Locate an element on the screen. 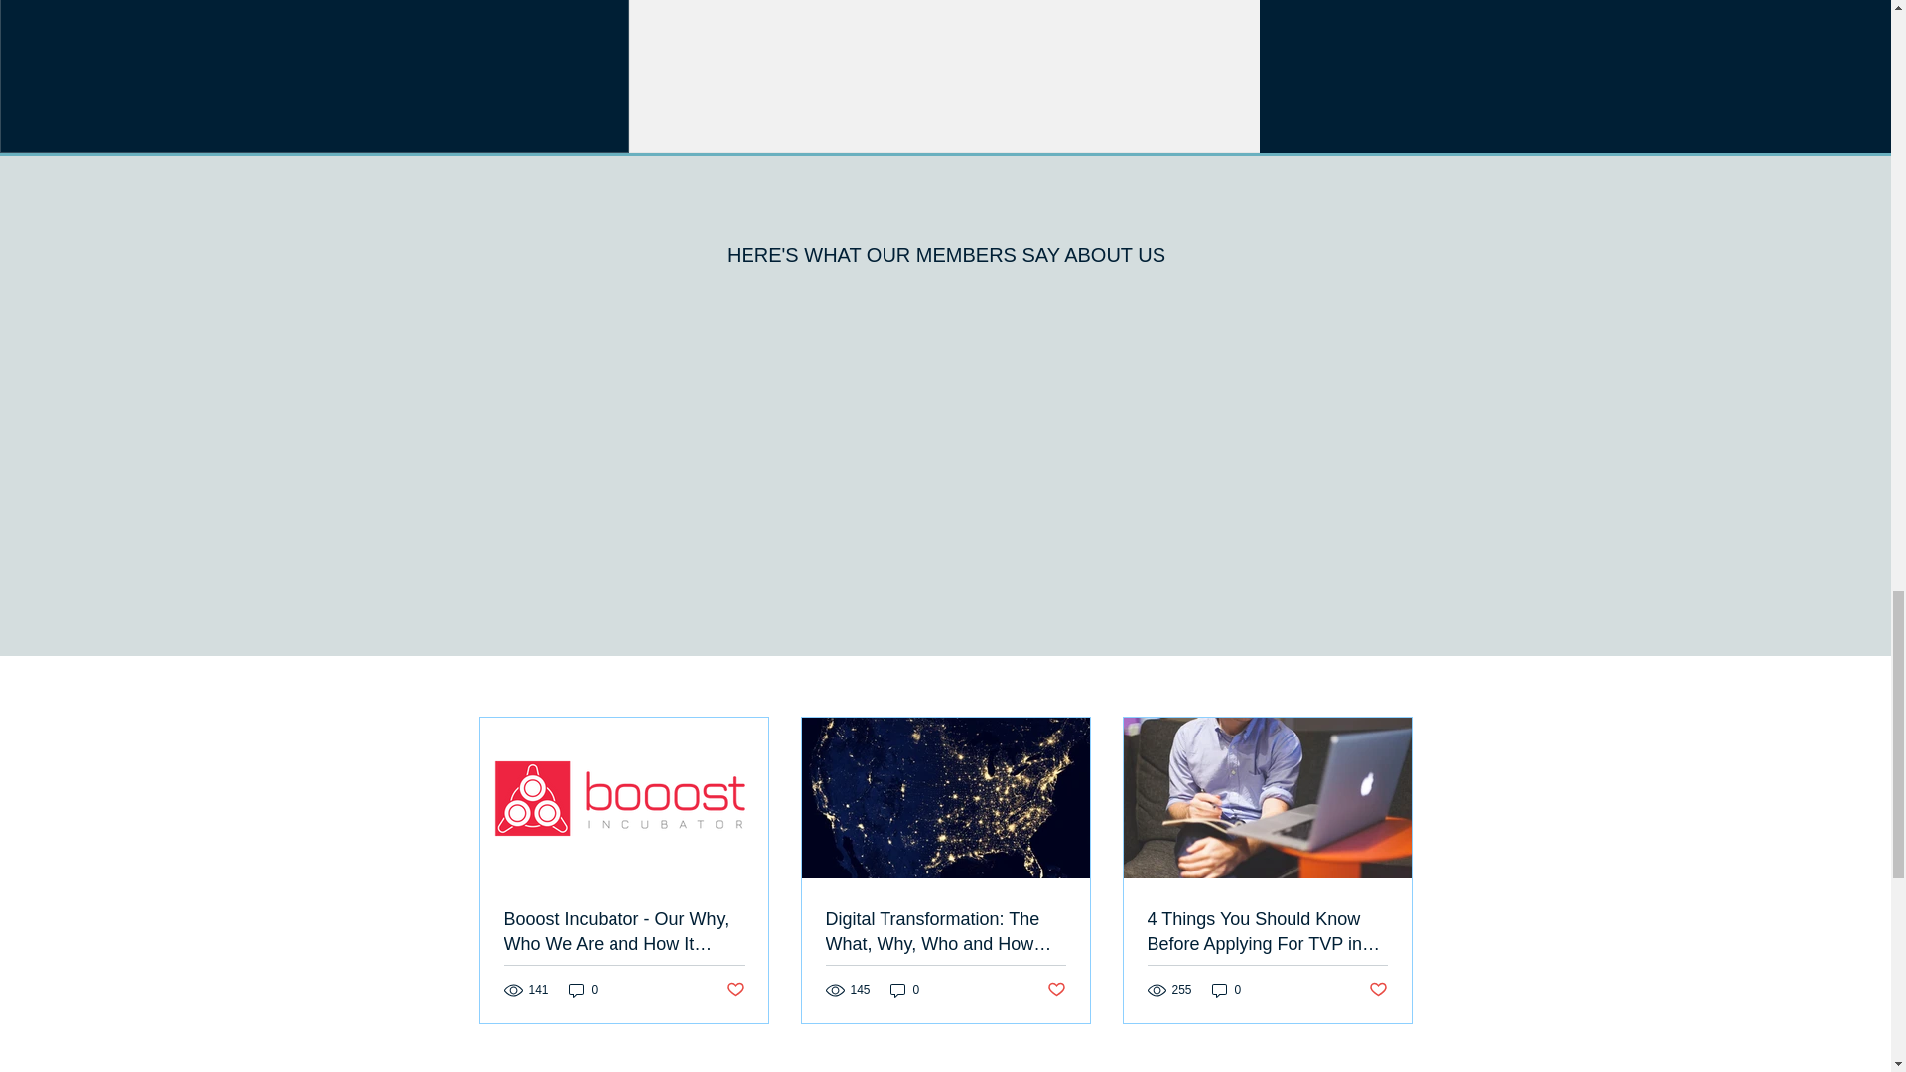 The image size is (1906, 1072). Post not marked as liked is located at coordinates (733, 990).